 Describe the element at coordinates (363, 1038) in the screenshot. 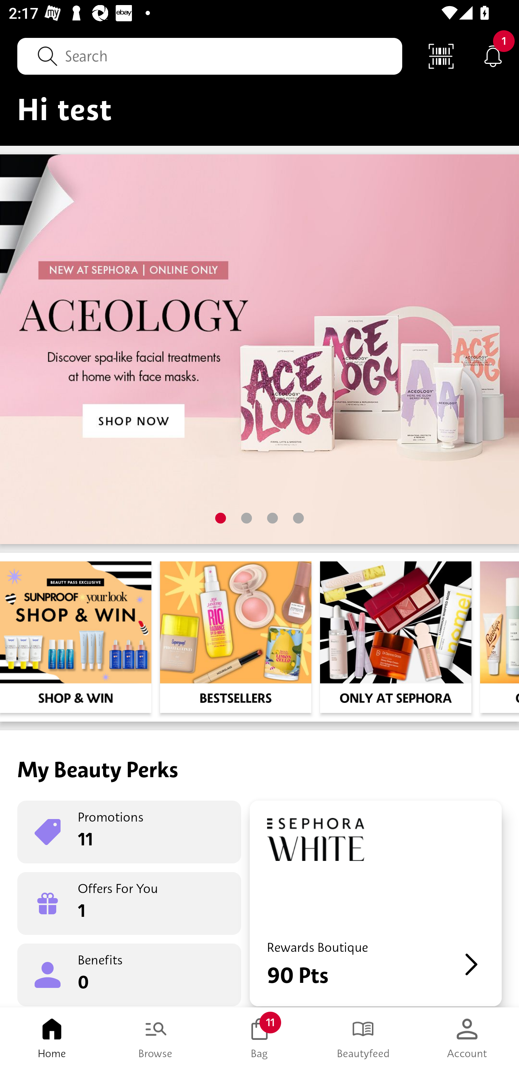

I see `Beautyfeed` at that location.